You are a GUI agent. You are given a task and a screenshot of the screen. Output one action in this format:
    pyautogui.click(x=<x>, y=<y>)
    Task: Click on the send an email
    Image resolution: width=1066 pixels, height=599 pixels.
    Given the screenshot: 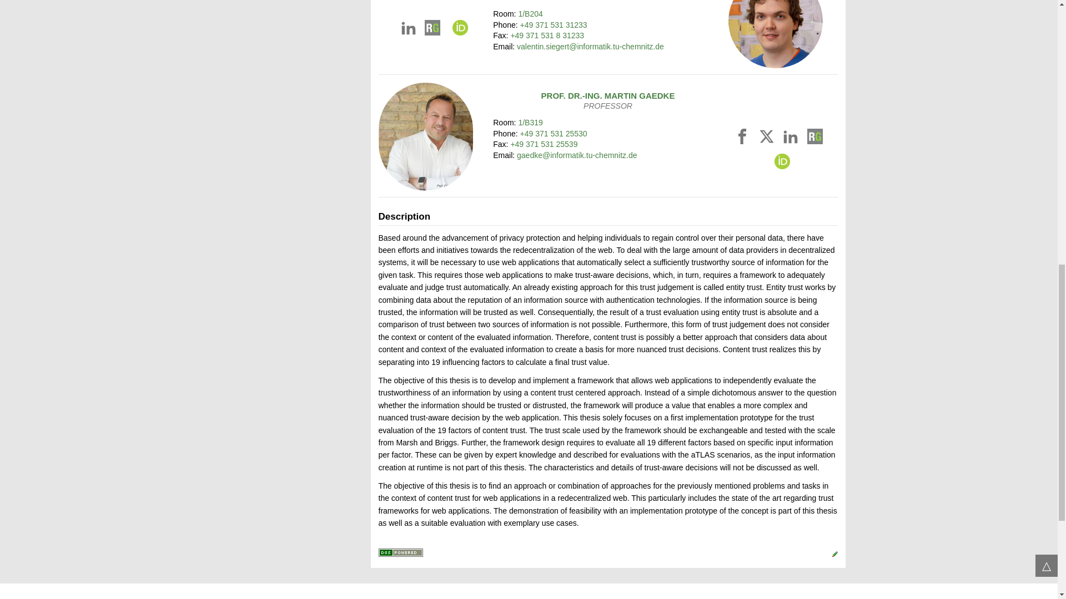 What is the action you would take?
    pyautogui.click(x=577, y=155)
    